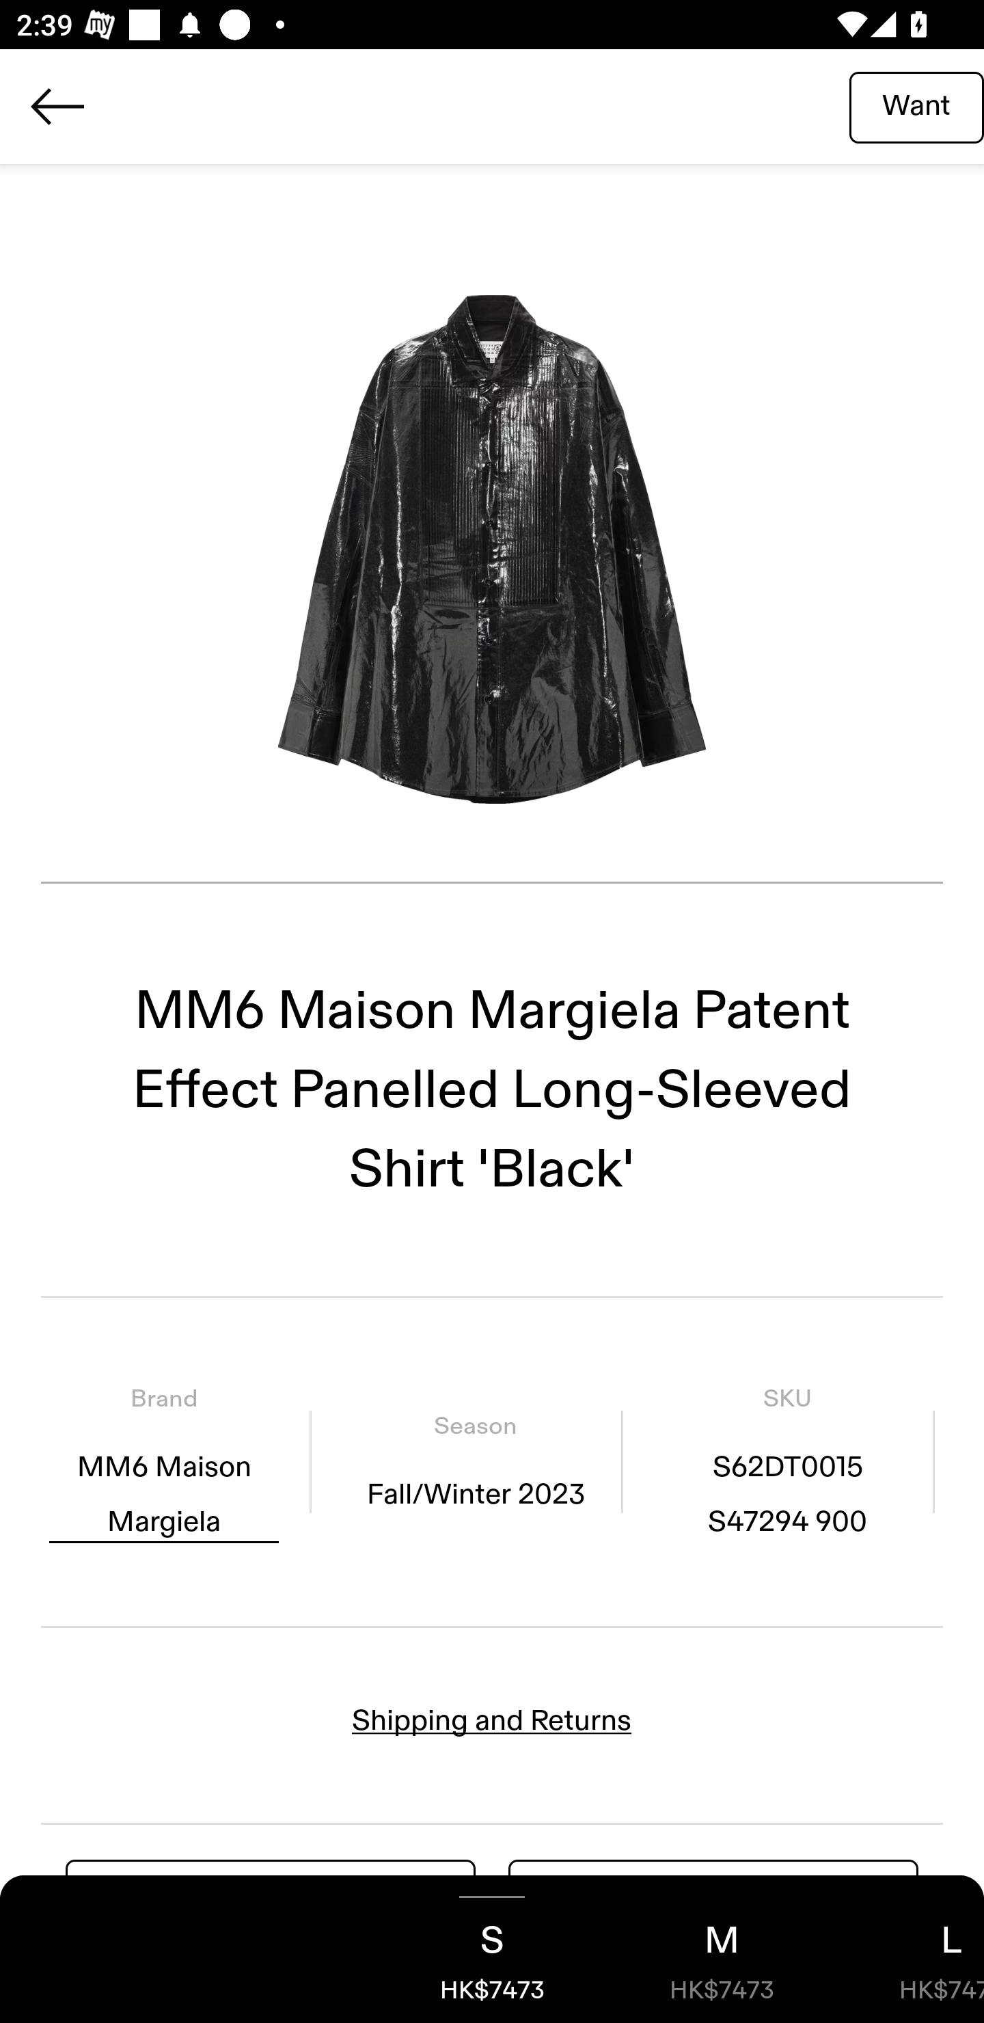 The height and width of the screenshot is (2023, 984). I want to click on Want, so click(916, 106).